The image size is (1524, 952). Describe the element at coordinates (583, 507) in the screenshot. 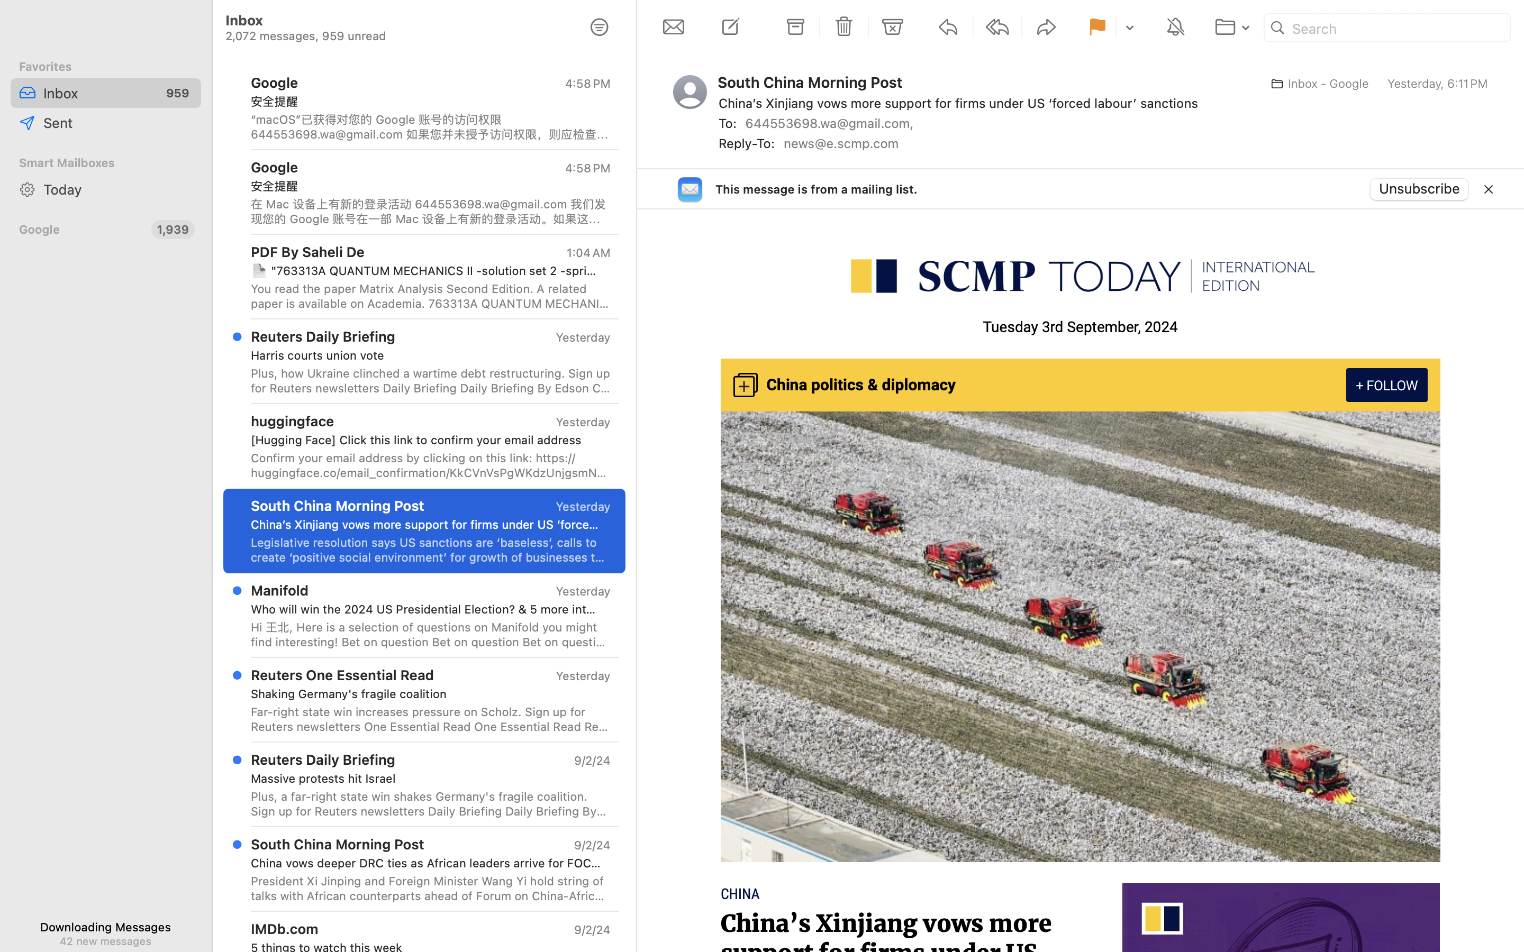

I see `Yesterday` at that location.